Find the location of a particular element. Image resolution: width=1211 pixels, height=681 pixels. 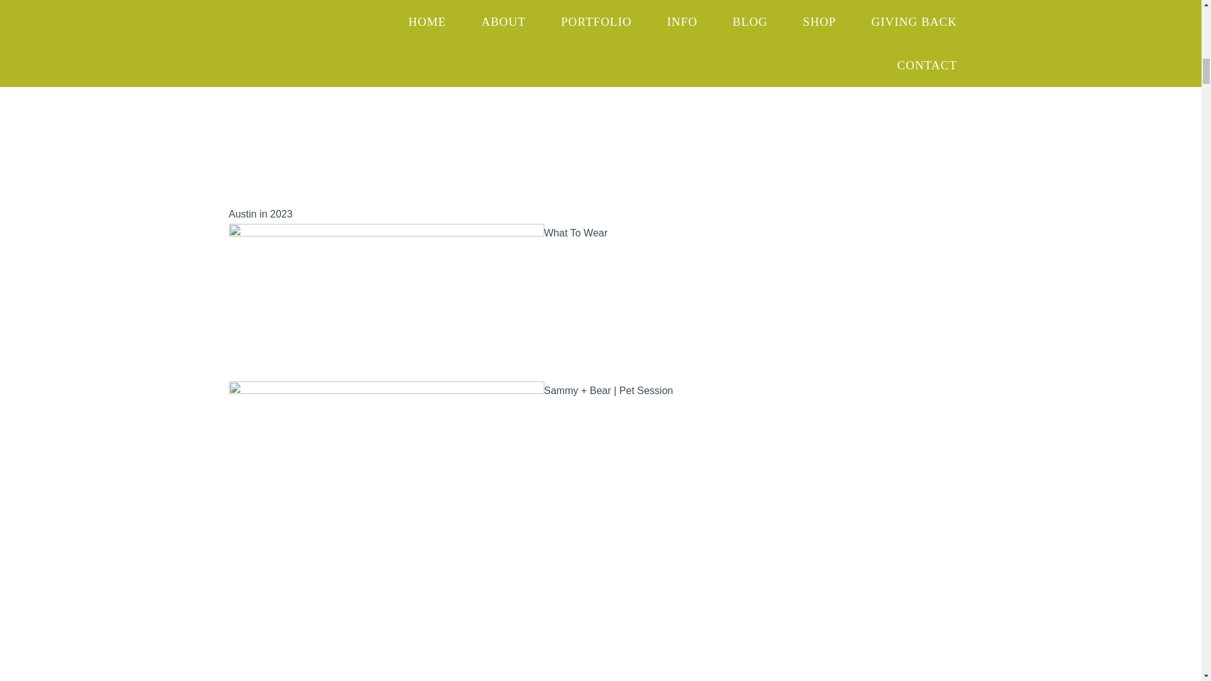

Permanent Link to What To Wear is located at coordinates (386, 233).